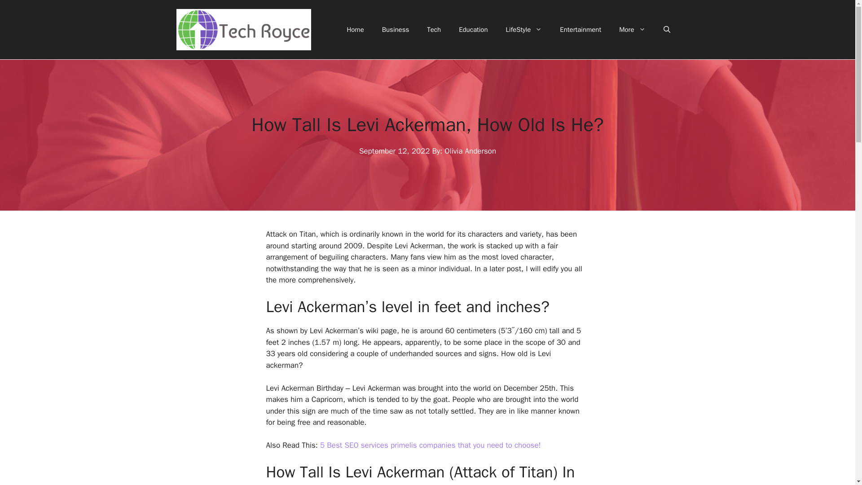 Image resolution: width=862 pixels, height=485 pixels. I want to click on Home, so click(355, 30).